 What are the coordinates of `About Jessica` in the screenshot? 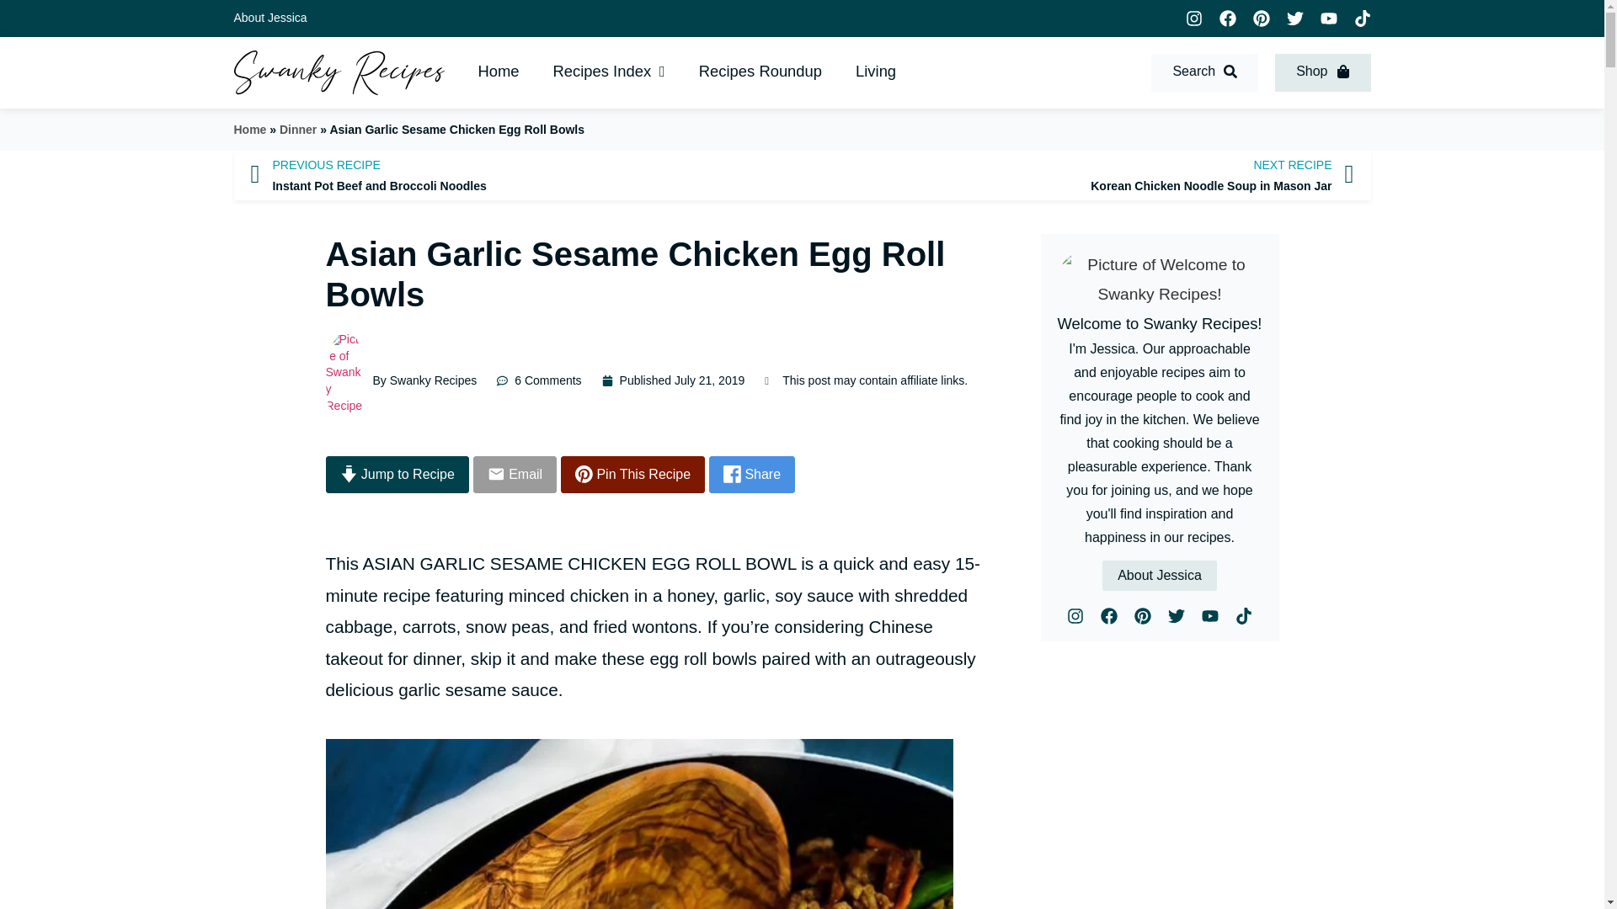 It's located at (270, 17).